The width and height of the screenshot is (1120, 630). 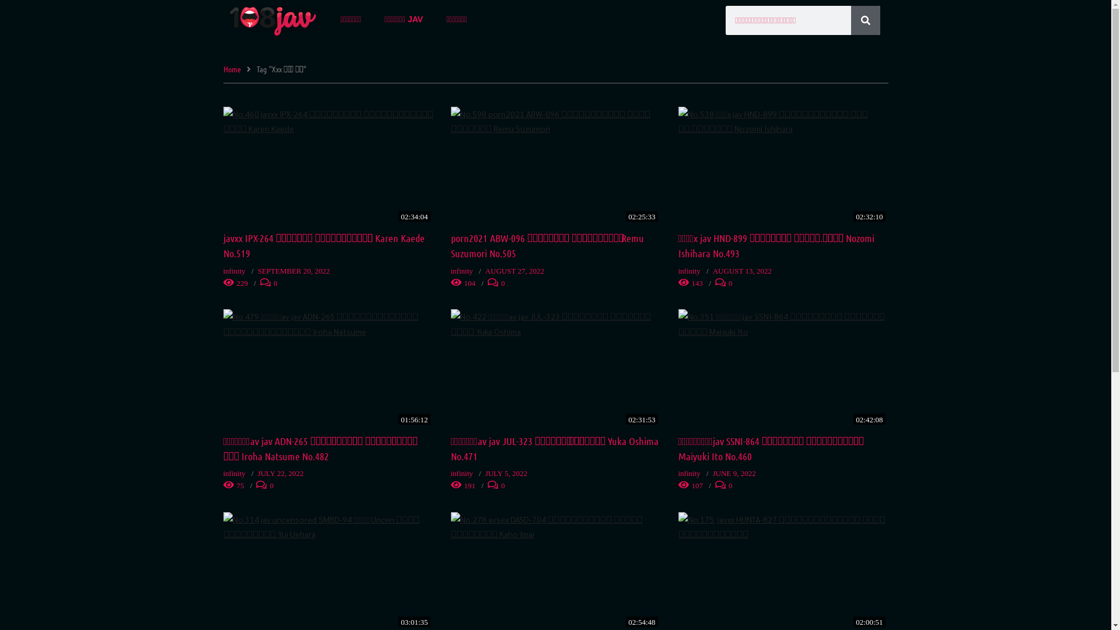 What do you see at coordinates (719, 283) in the screenshot?
I see `0` at bounding box center [719, 283].